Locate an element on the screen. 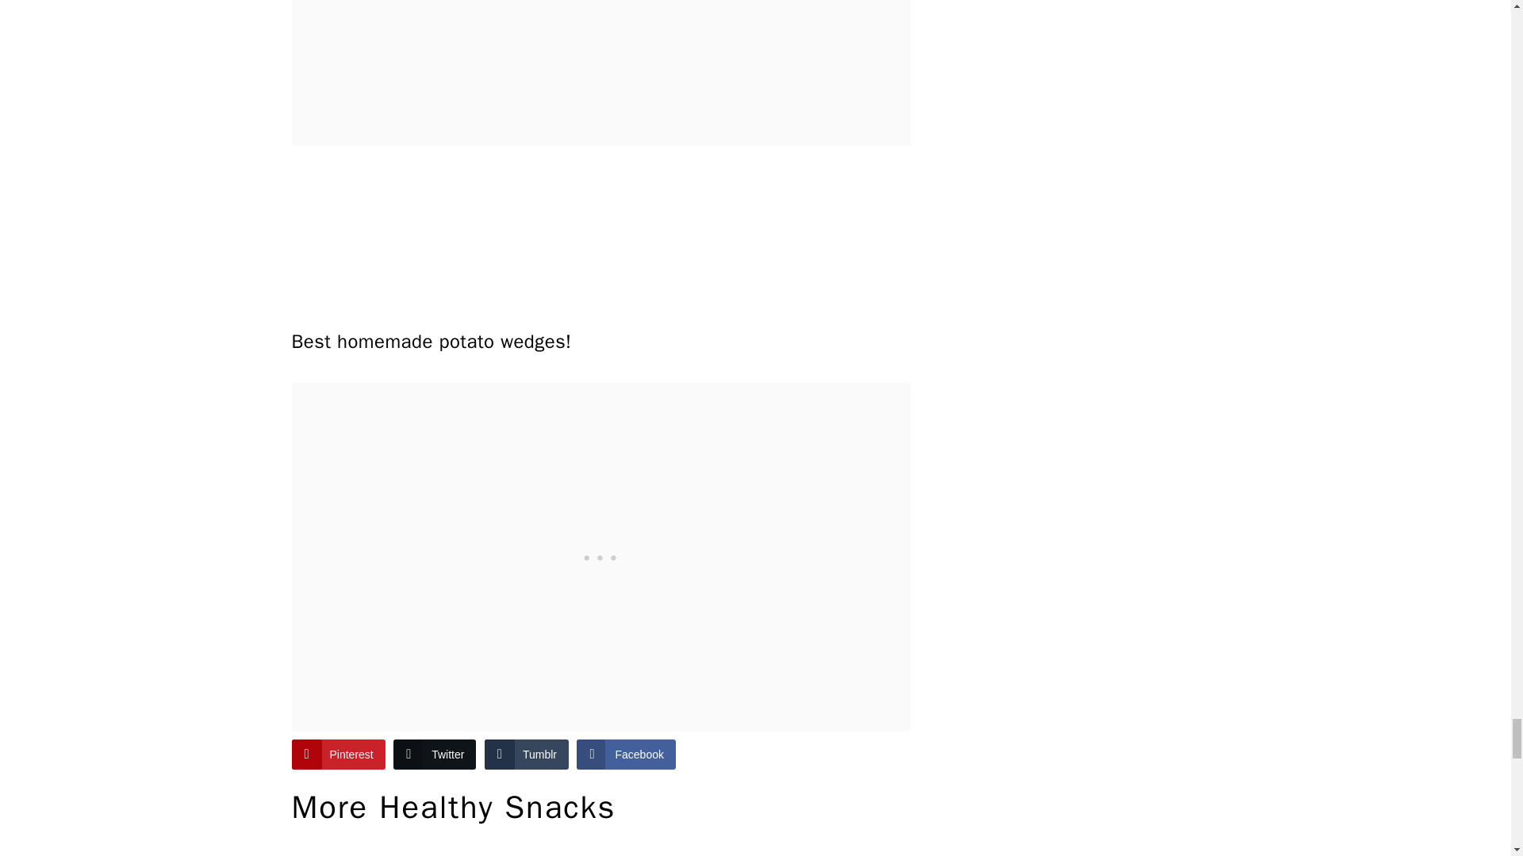 The image size is (1523, 856). Facebook is located at coordinates (625, 755).